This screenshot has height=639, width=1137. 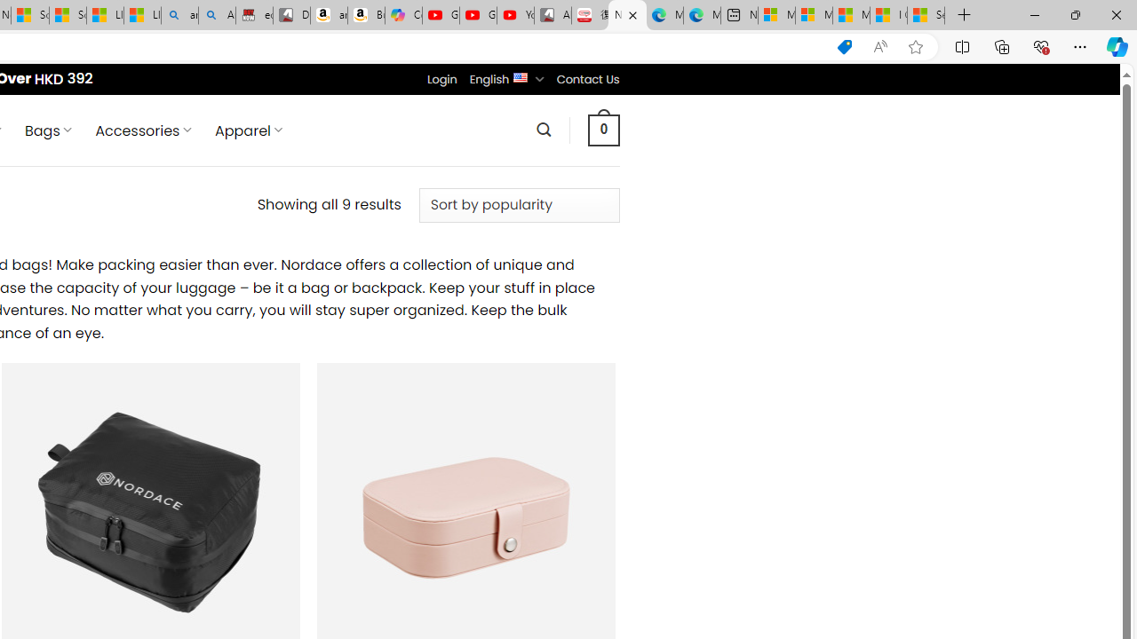 I want to click on Nordace - Organizers, so click(x=627, y=16).